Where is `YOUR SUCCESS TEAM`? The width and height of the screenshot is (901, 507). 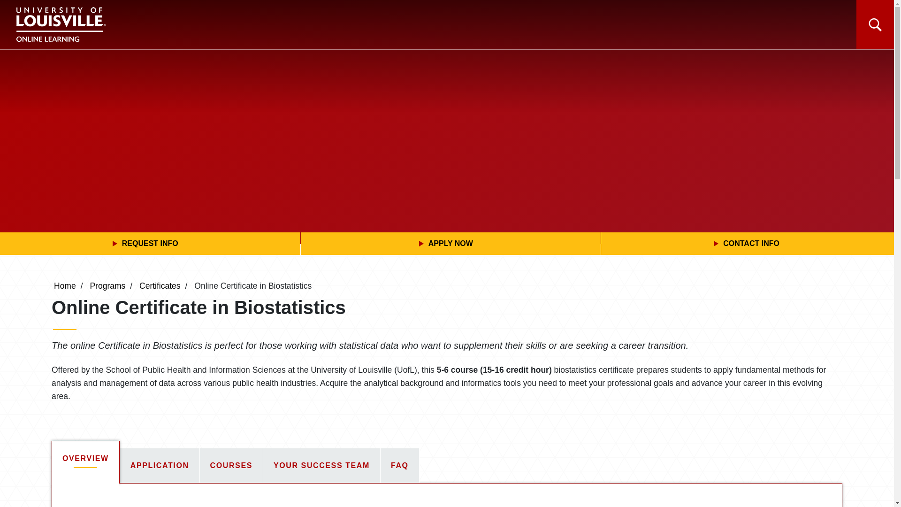 YOUR SUCCESS TEAM is located at coordinates (321, 466).